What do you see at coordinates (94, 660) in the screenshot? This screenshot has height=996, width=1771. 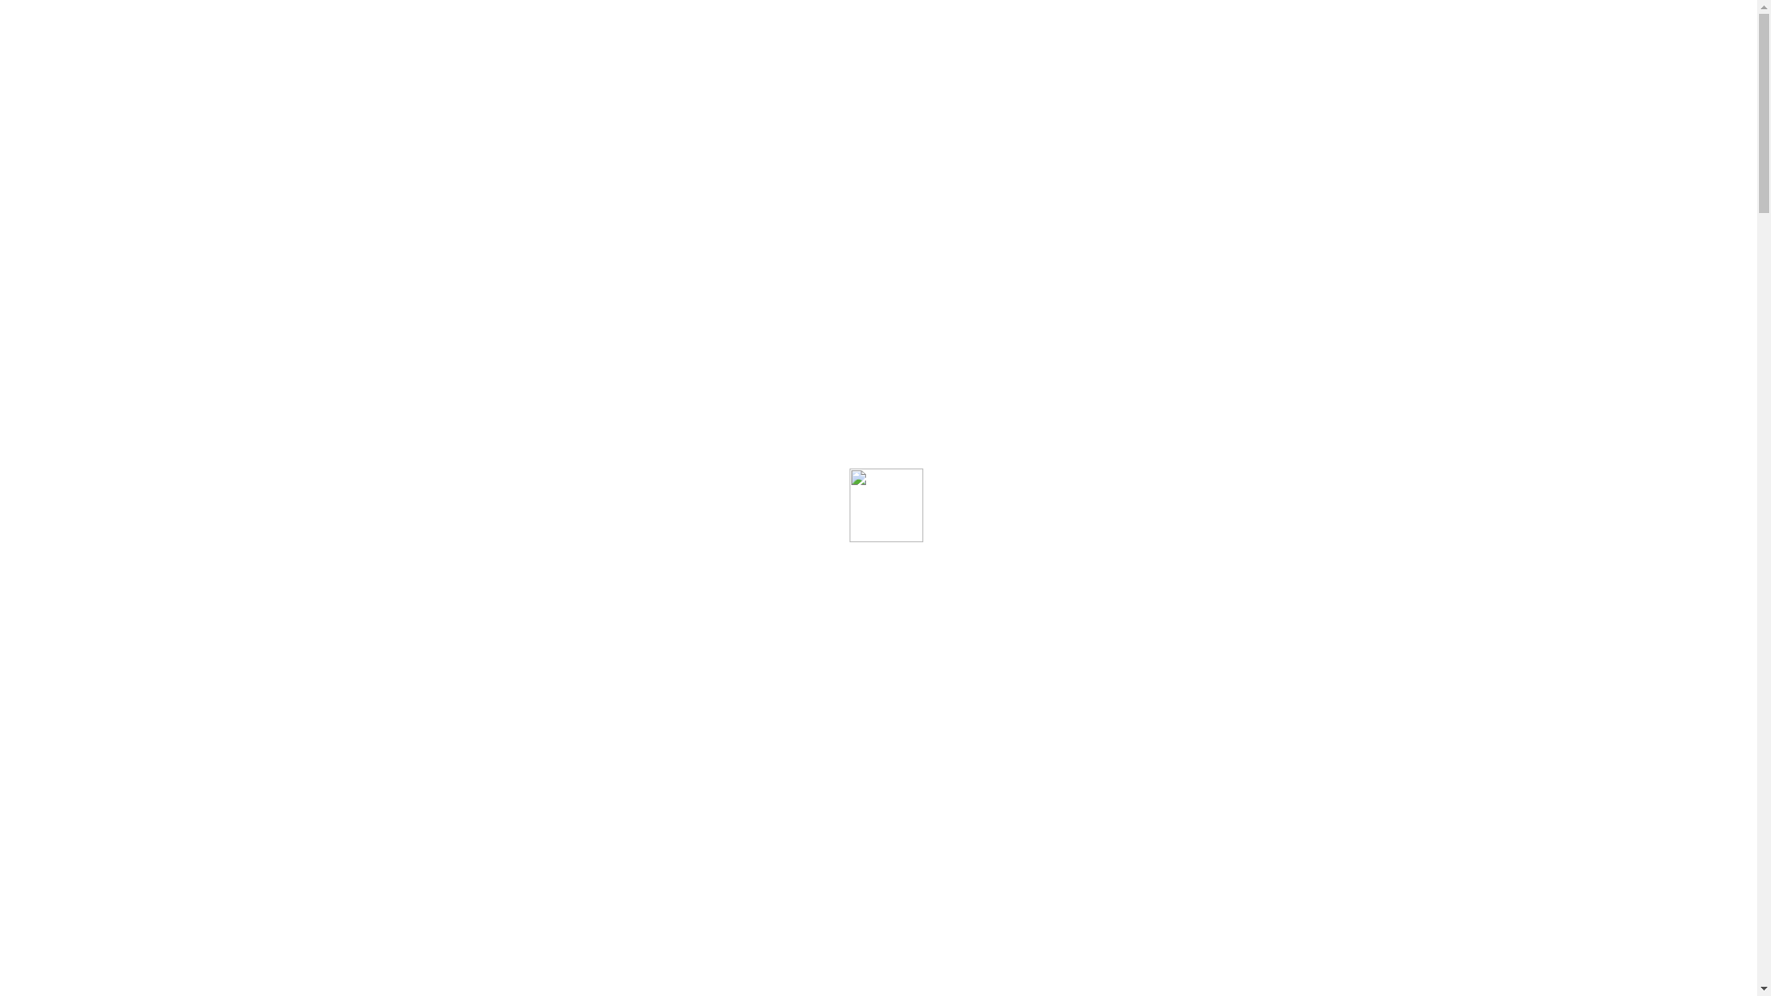 I see `Inside 2Dto6D` at bounding box center [94, 660].